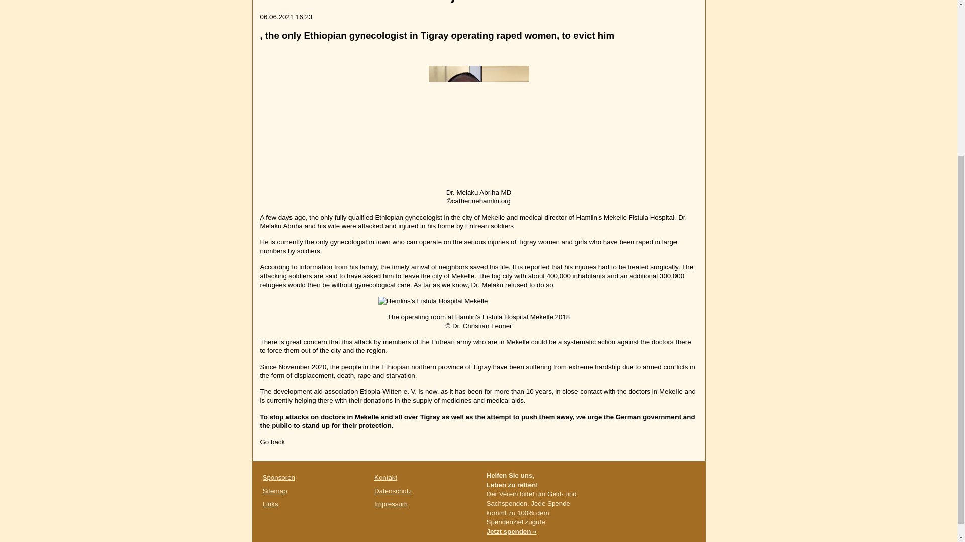  Describe the element at coordinates (385, 477) in the screenshot. I see `Kontakt` at that location.